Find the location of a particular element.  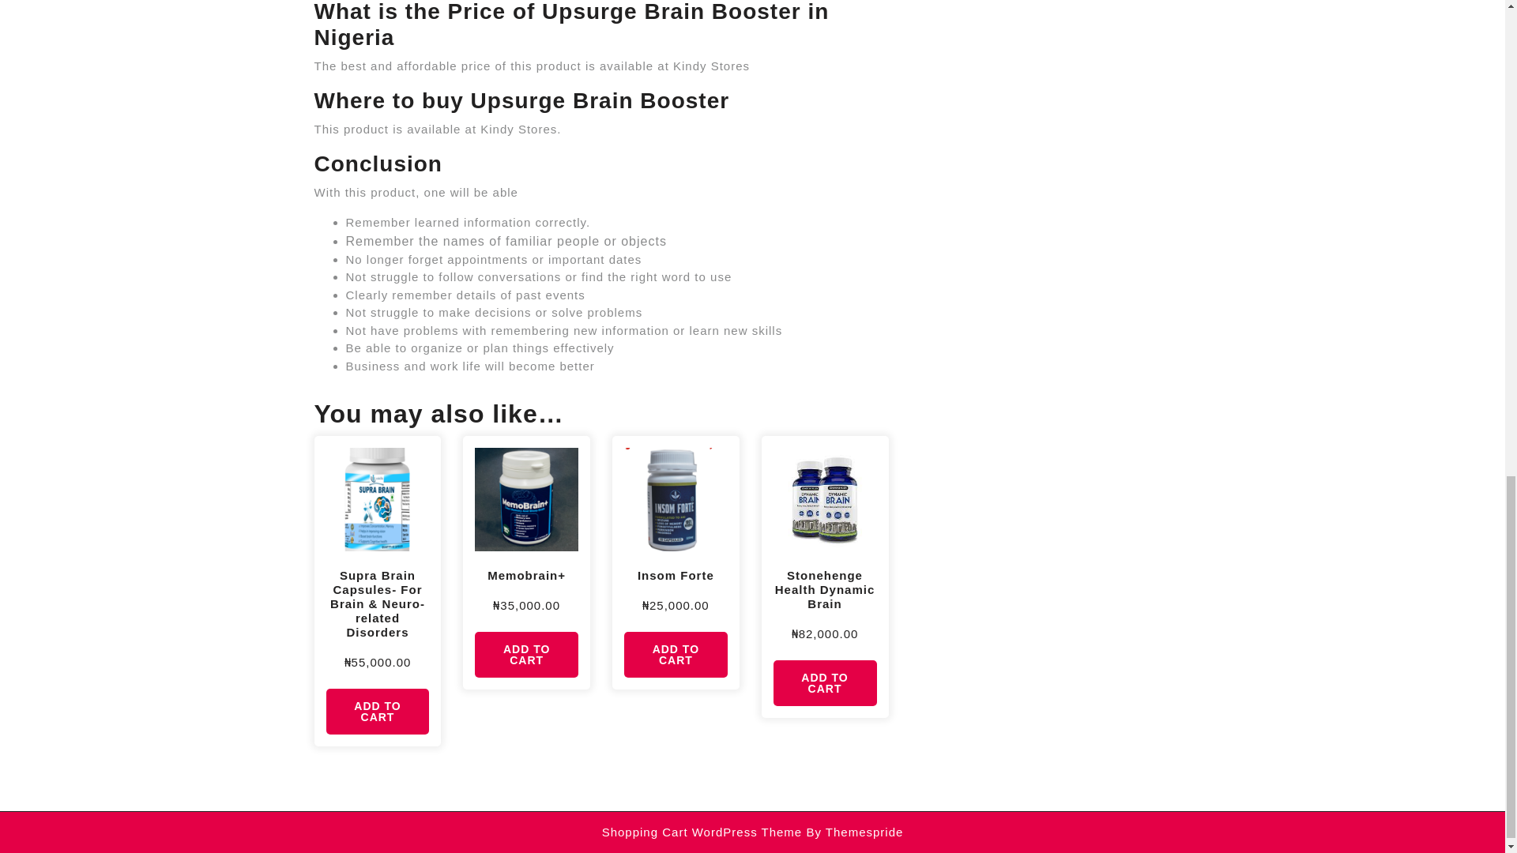

ADD TO CART is located at coordinates (676, 654).